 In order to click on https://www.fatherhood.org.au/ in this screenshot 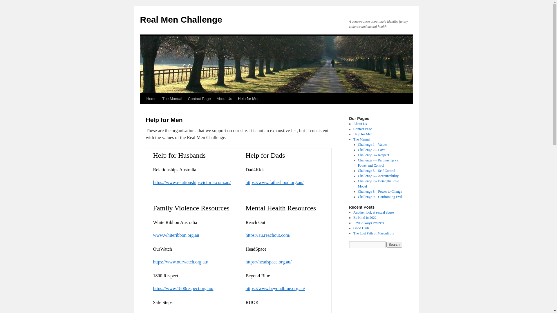, I will do `click(274, 183)`.